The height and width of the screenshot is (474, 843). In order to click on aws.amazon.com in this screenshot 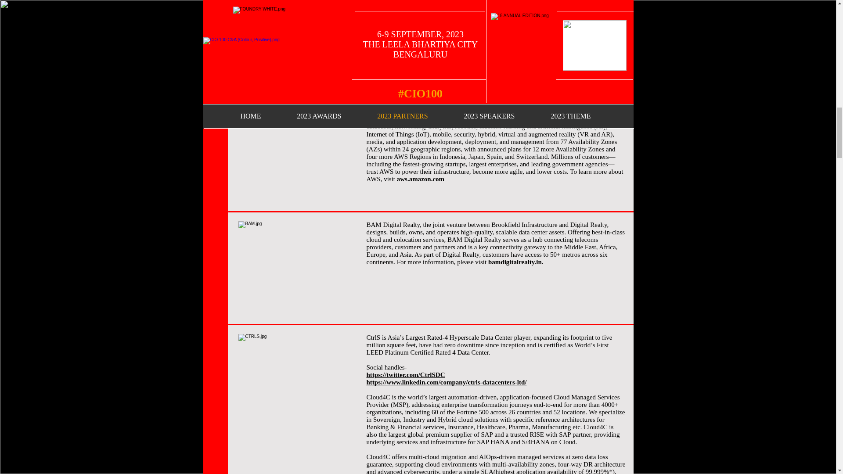, I will do `click(421, 179)`.